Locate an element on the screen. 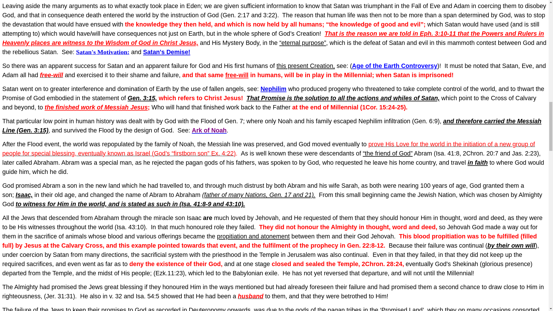  Satan Demise is located at coordinates (166, 52).